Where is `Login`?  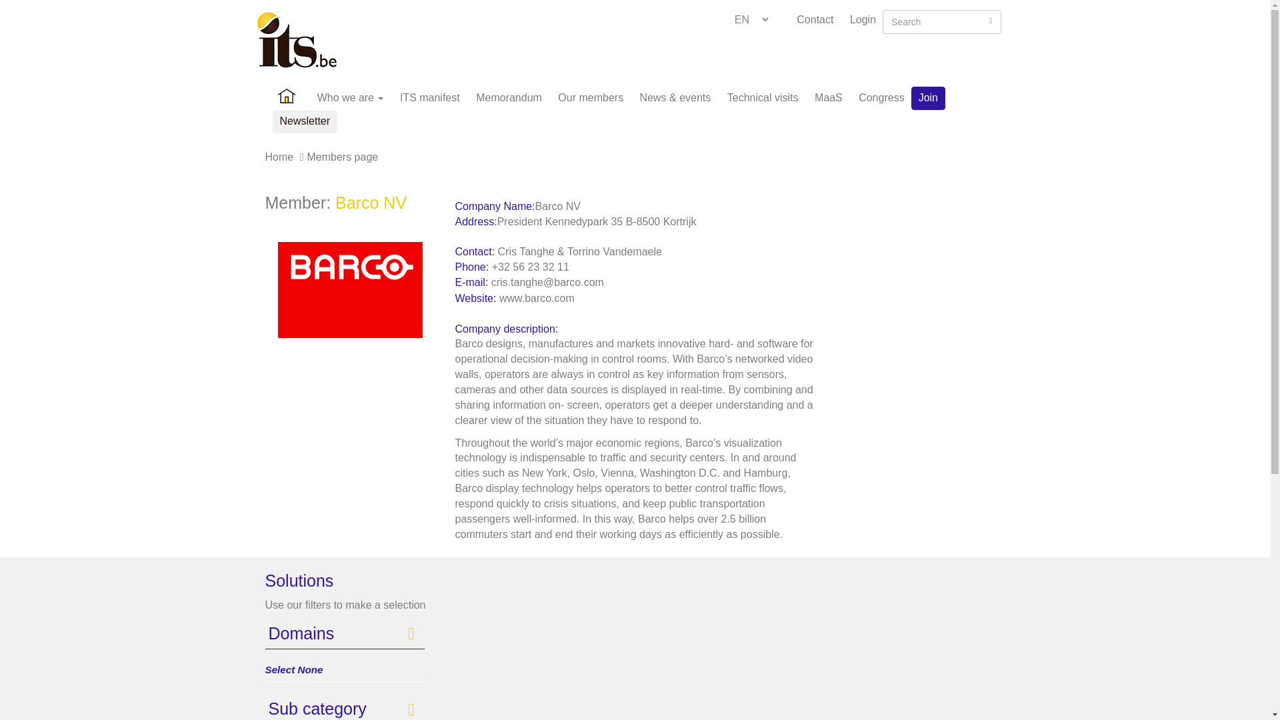 Login is located at coordinates (863, 19).